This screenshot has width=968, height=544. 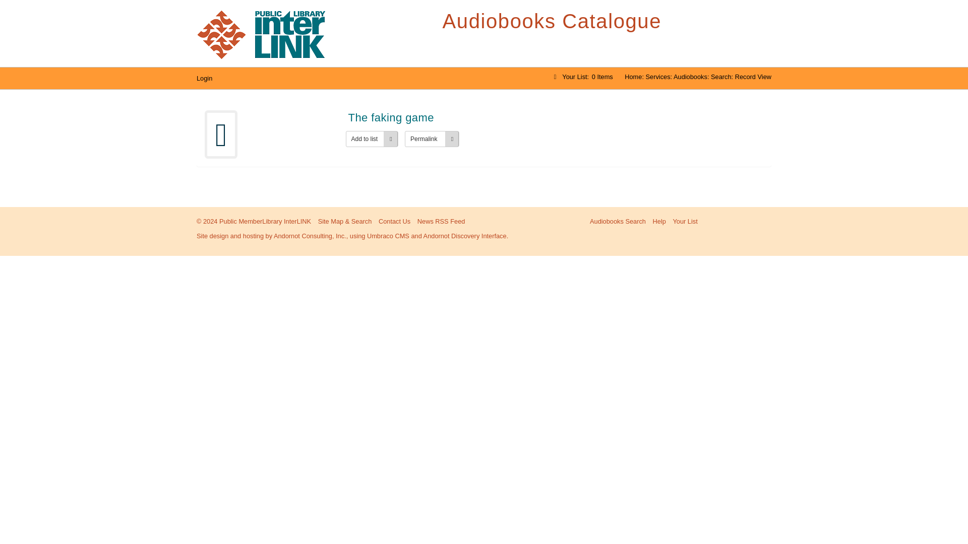 I want to click on Andornot Consulting, Inc., so click(x=310, y=236).